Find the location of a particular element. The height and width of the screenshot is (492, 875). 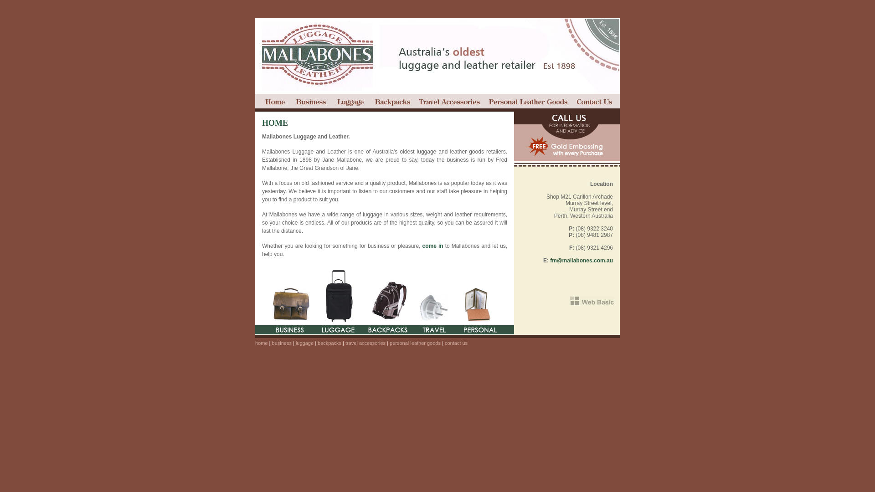

contact us is located at coordinates (596, 103).